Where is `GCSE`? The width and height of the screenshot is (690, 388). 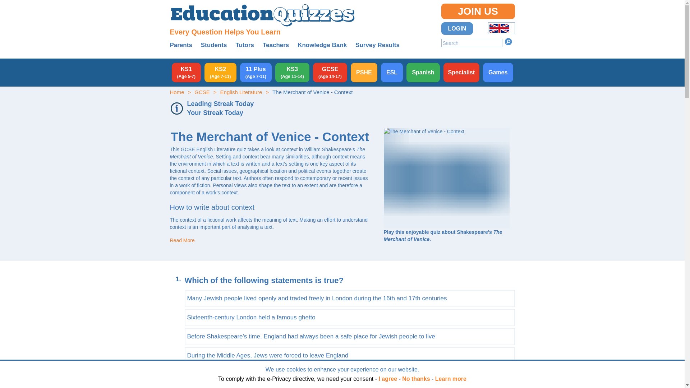 GCSE is located at coordinates (202, 92).